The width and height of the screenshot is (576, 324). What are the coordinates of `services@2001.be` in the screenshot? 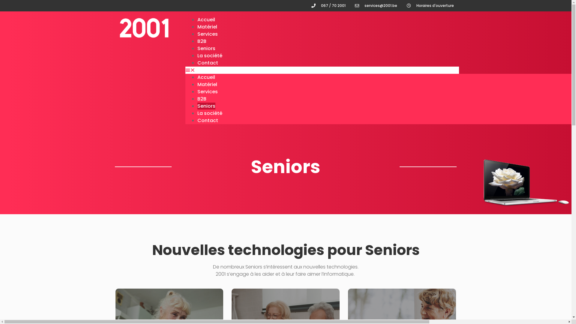 It's located at (376, 6).